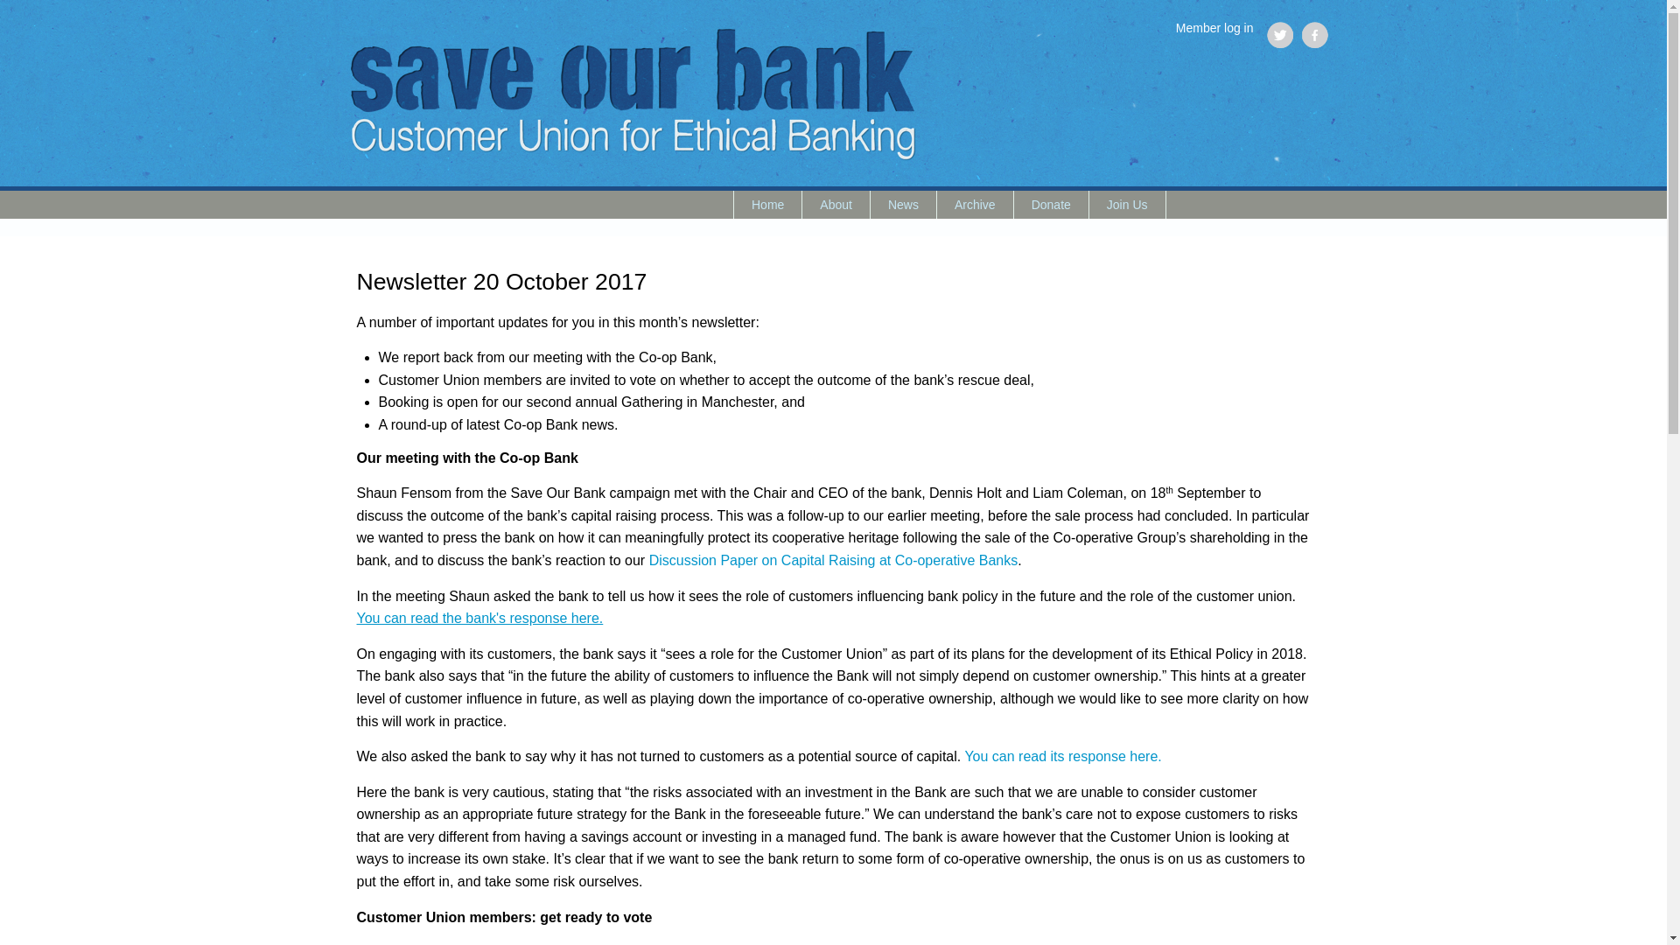 This screenshot has width=1680, height=945. I want to click on Join the customer union, or sign up for our newsletter, so click(1127, 205).